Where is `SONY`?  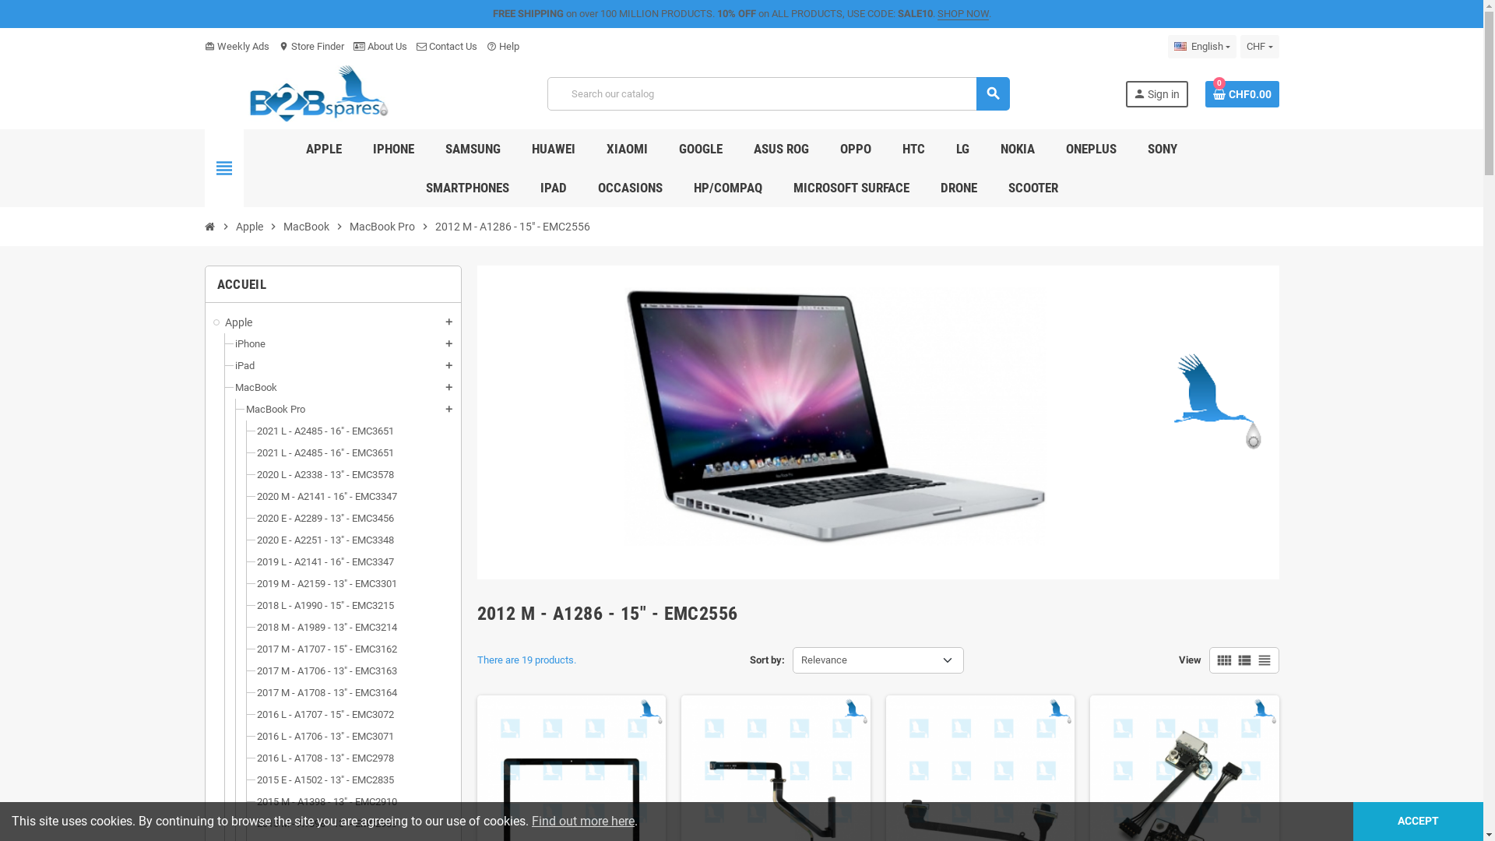 SONY is located at coordinates (1163, 149).